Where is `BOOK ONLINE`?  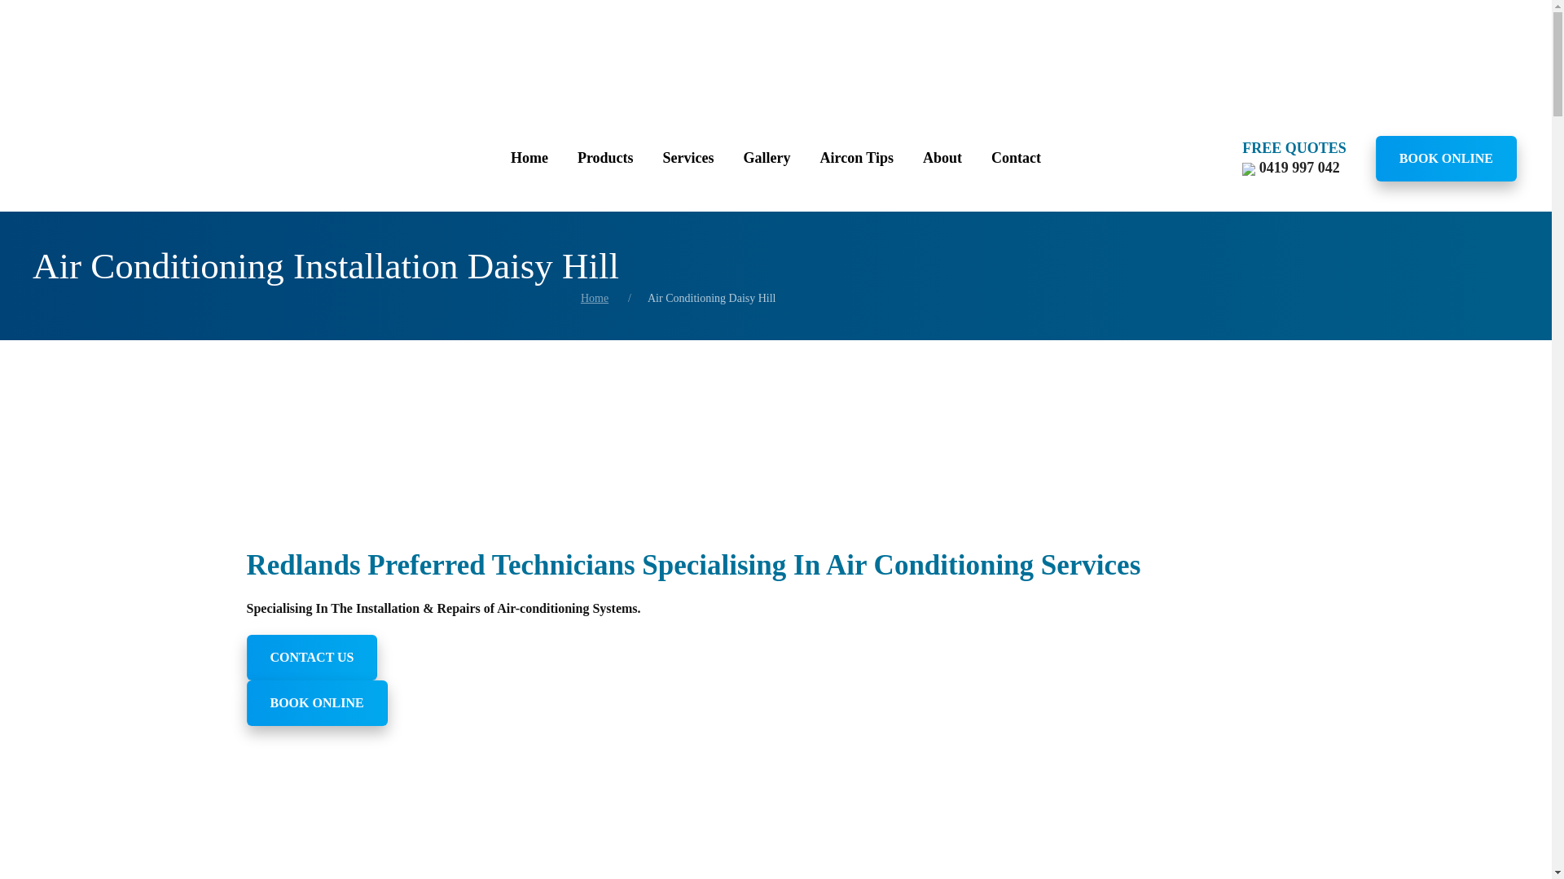 BOOK ONLINE is located at coordinates (1447, 158).